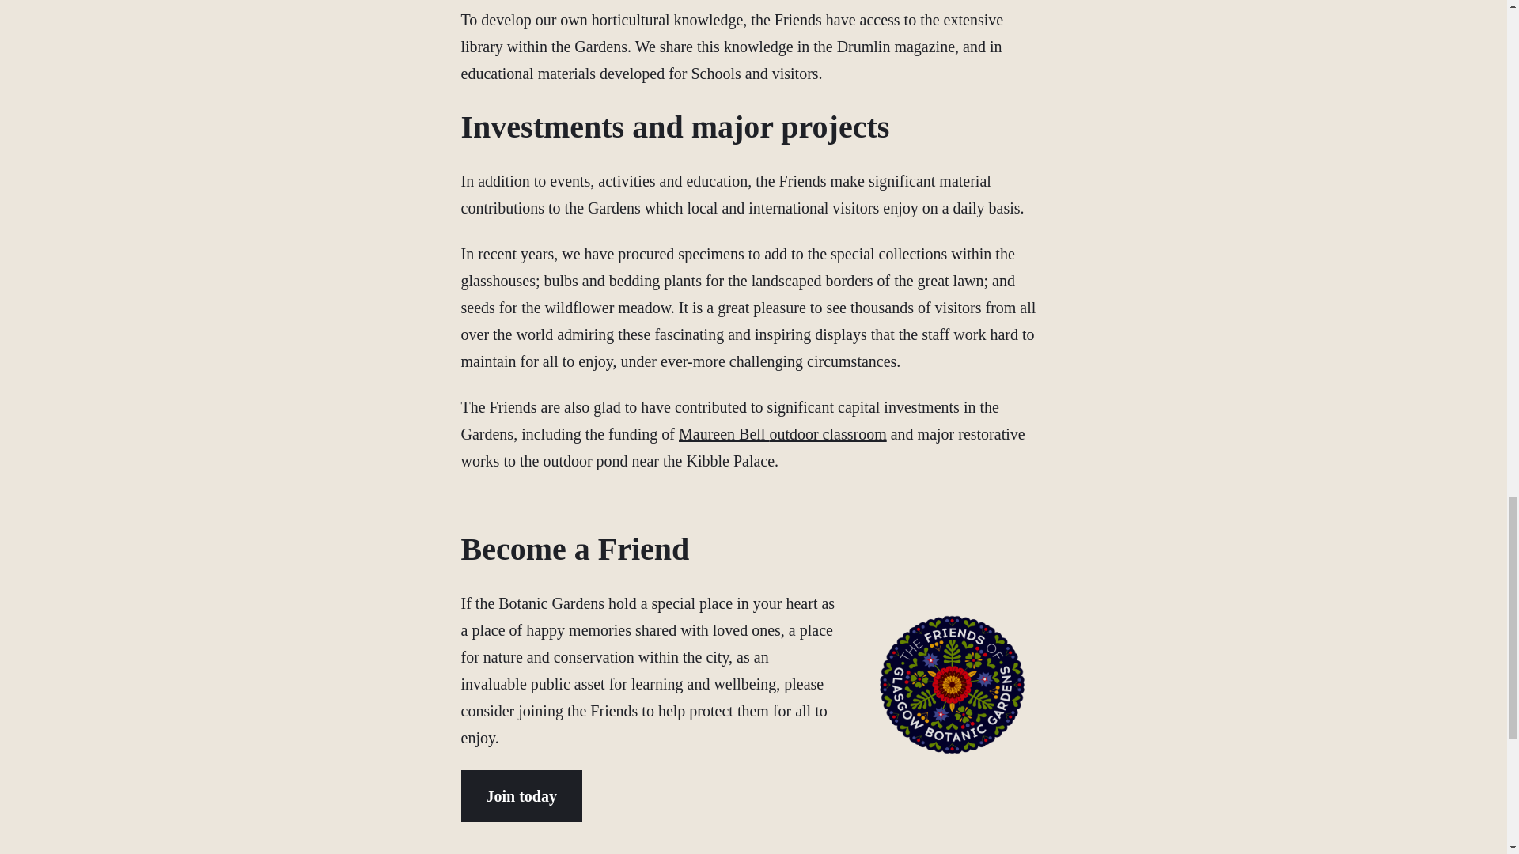 The width and height of the screenshot is (1519, 854). What do you see at coordinates (827, 433) in the screenshot?
I see `outdoor classroom` at bounding box center [827, 433].